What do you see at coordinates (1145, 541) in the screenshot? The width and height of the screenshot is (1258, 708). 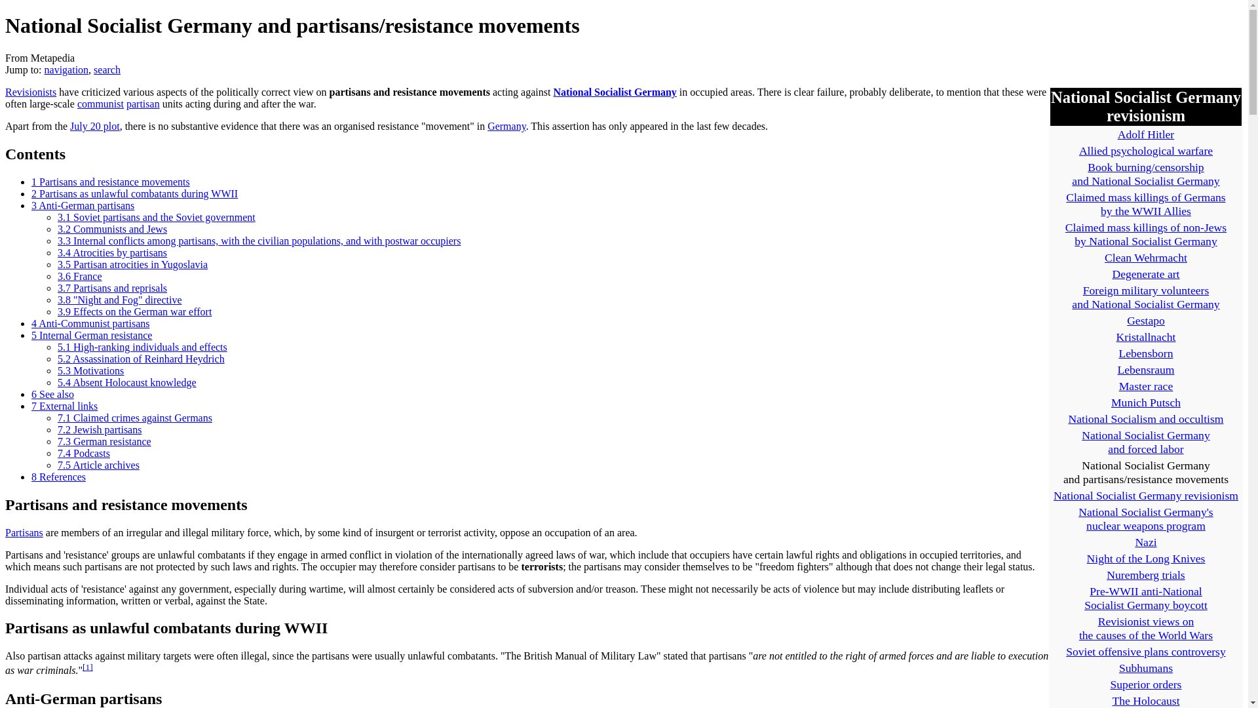 I see `Nazi` at bounding box center [1145, 541].